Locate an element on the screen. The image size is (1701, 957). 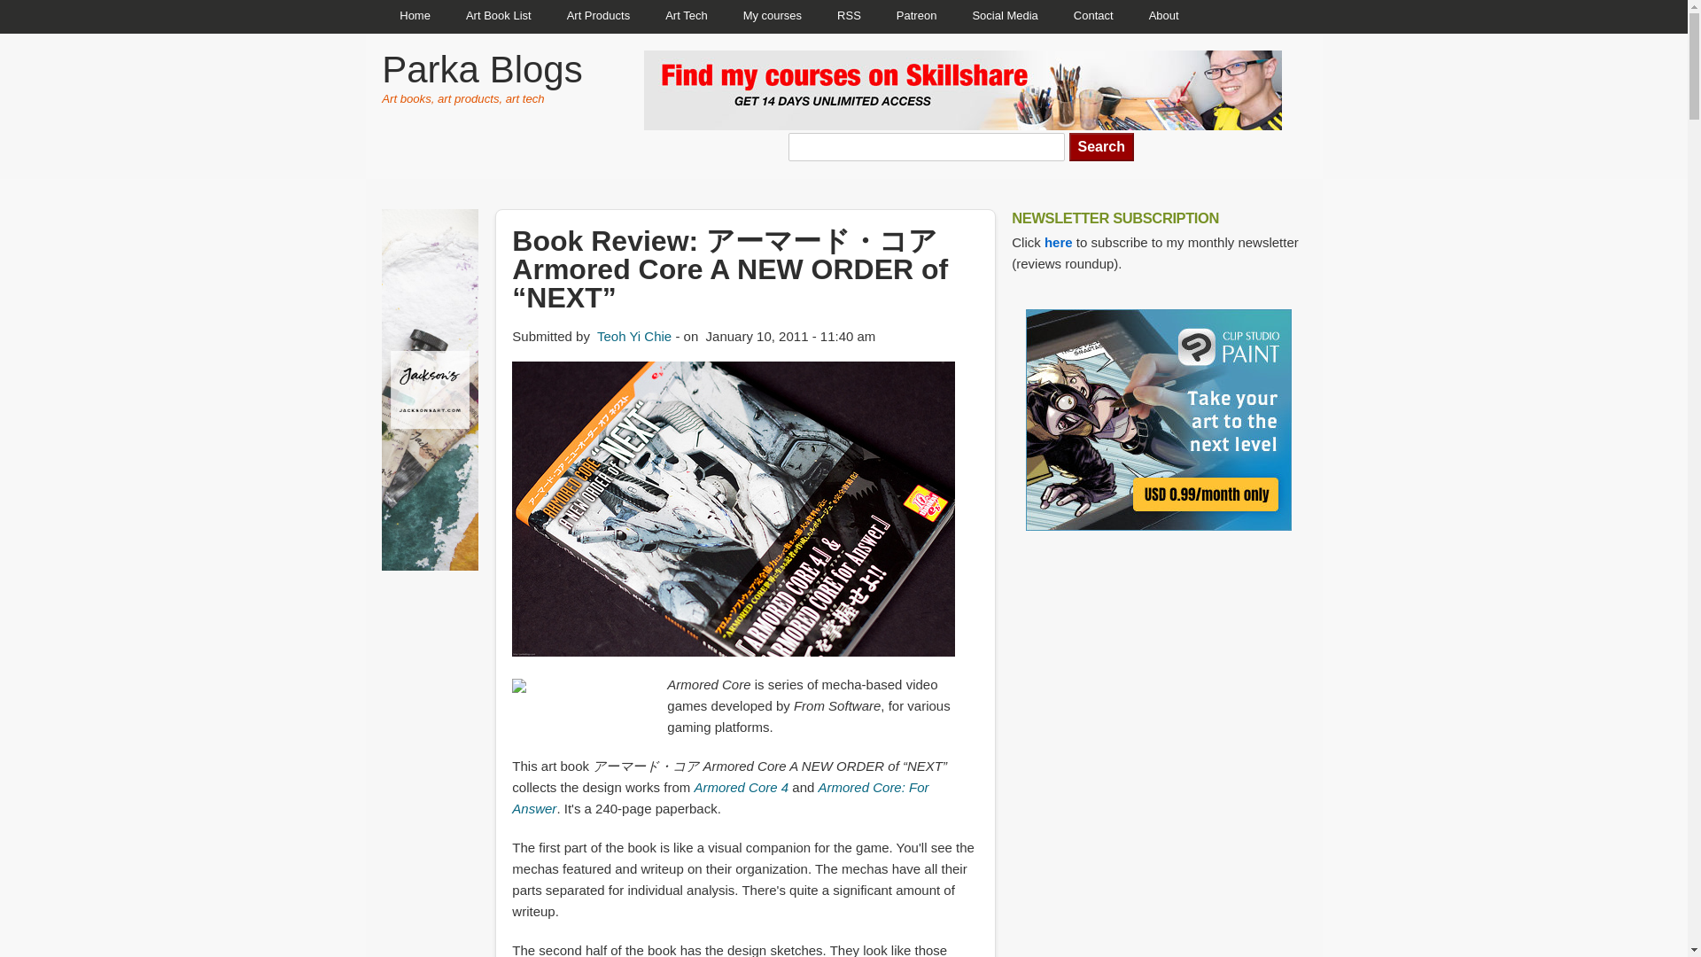
Art Tech is located at coordinates (686, 16).